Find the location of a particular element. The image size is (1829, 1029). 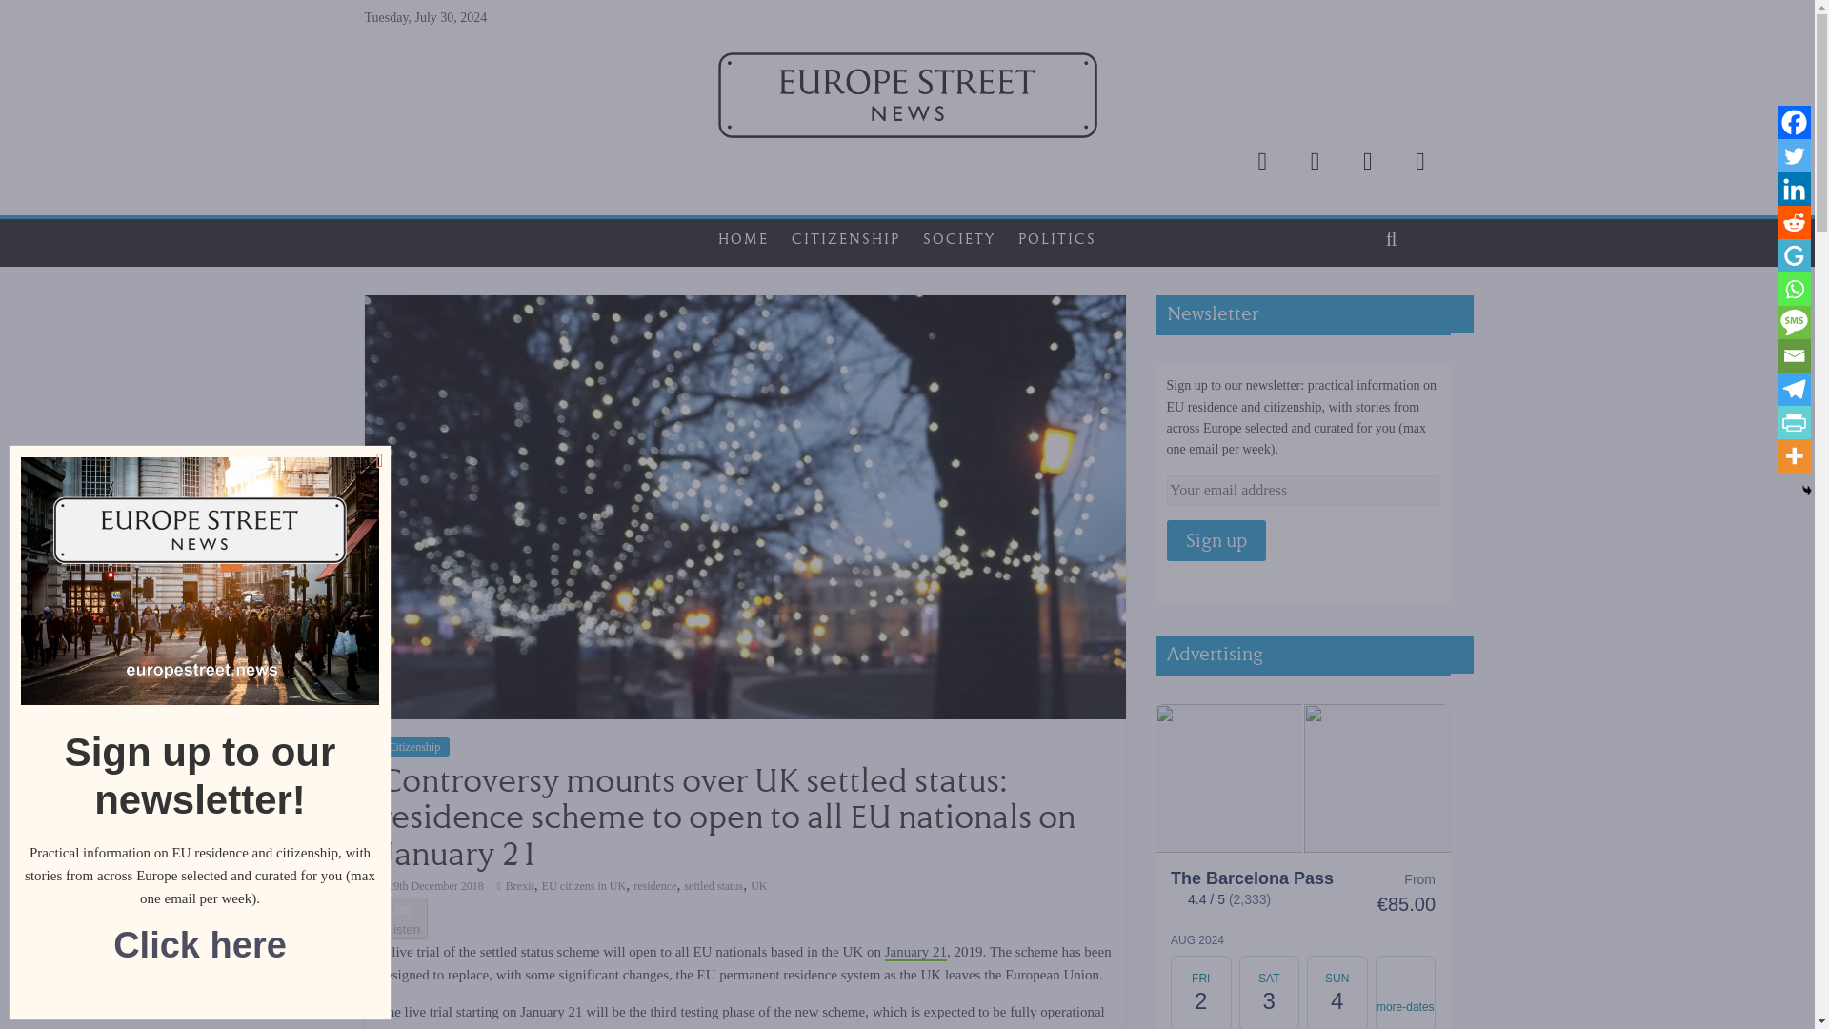

10:38 pm is located at coordinates (431, 886).